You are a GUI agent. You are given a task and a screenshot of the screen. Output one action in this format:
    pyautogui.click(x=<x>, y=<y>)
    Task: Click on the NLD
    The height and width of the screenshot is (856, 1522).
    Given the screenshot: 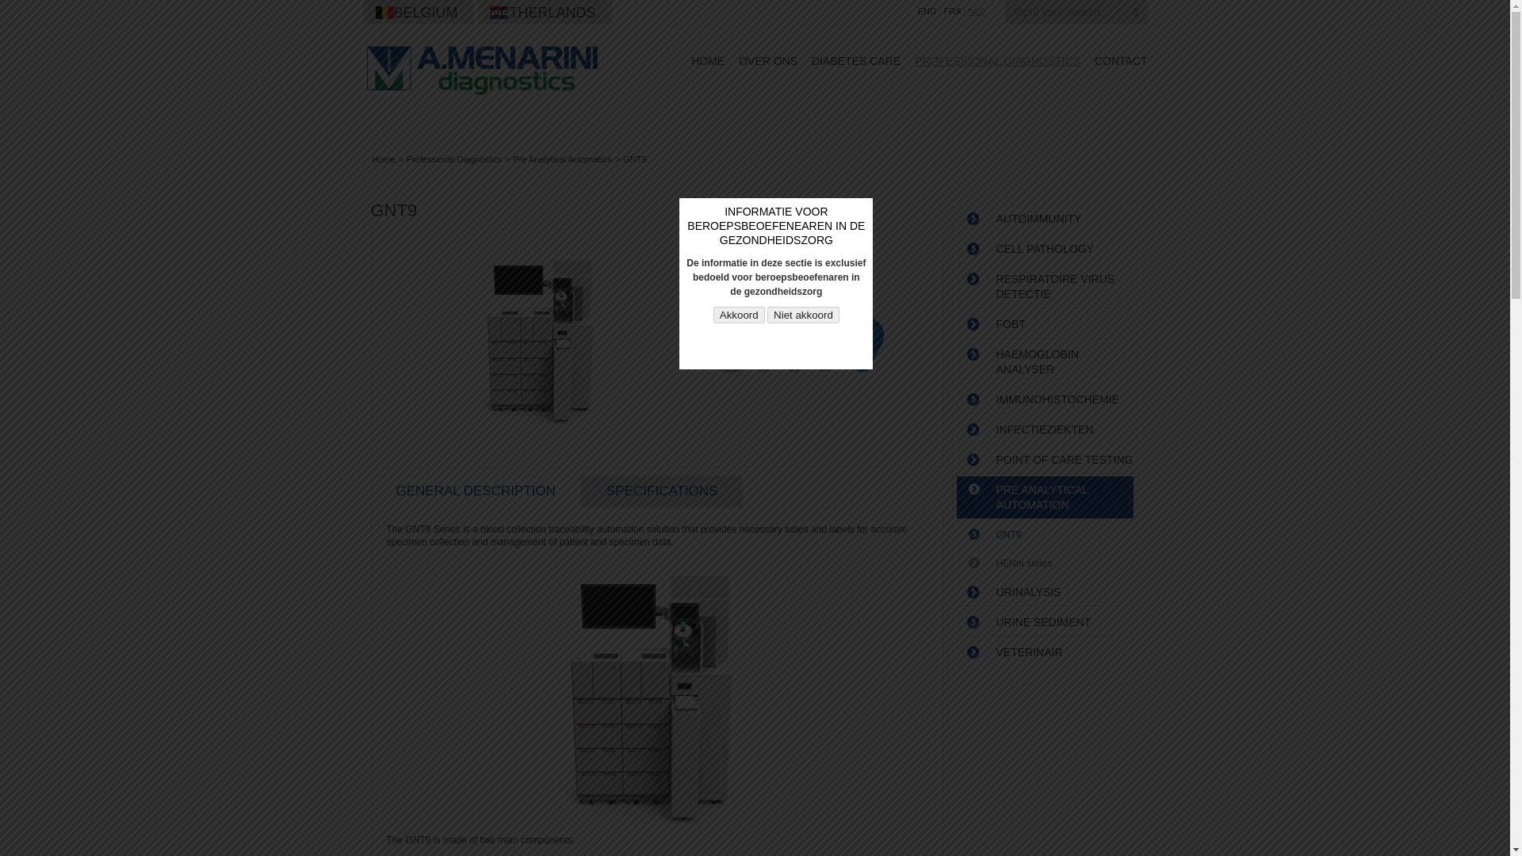 What is the action you would take?
    pyautogui.click(x=975, y=11)
    